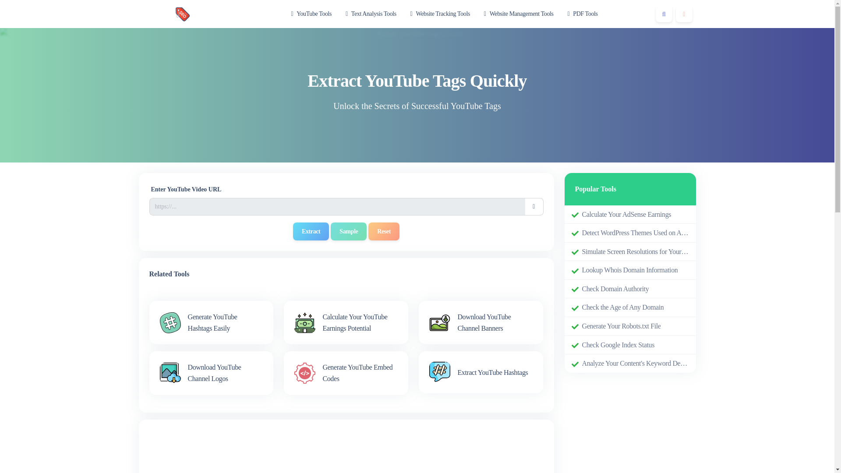  Describe the element at coordinates (440, 14) in the screenshot. I see `Website Tracking Tools` at that location.